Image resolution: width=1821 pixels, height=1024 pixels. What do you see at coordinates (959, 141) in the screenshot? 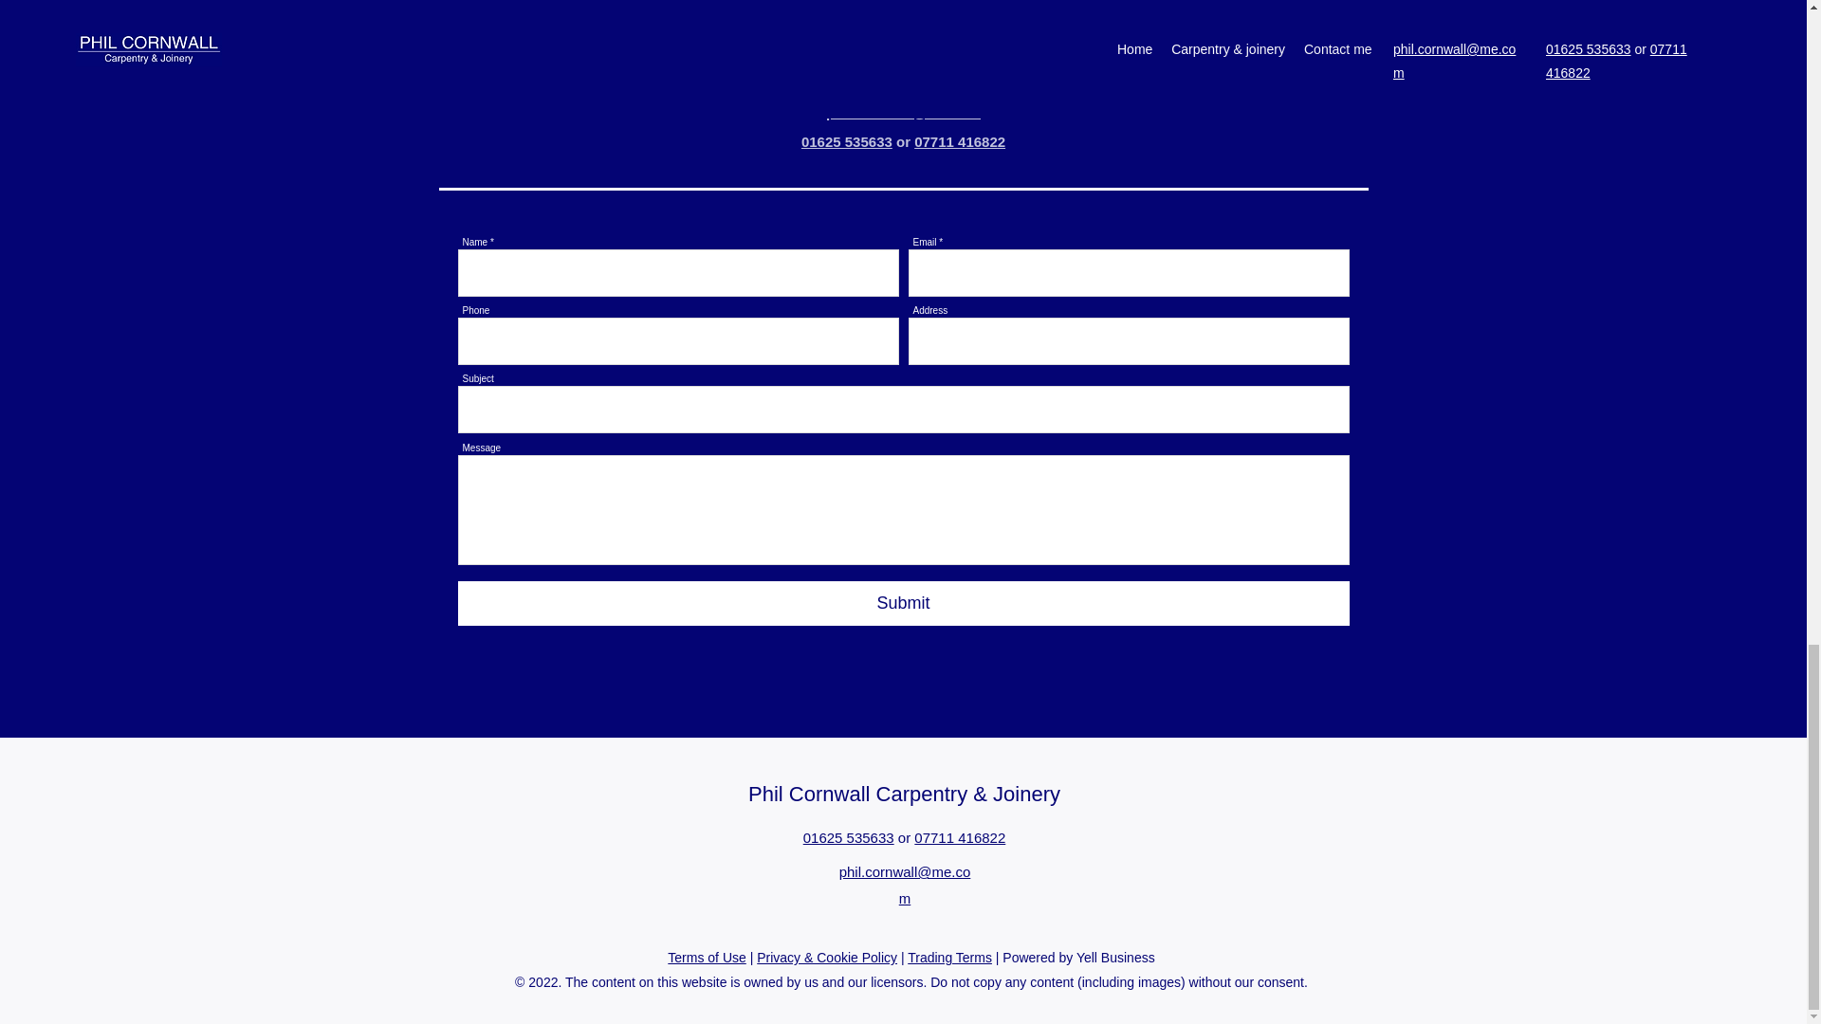
I see `07711 416822` at bounding box center [959, 141].